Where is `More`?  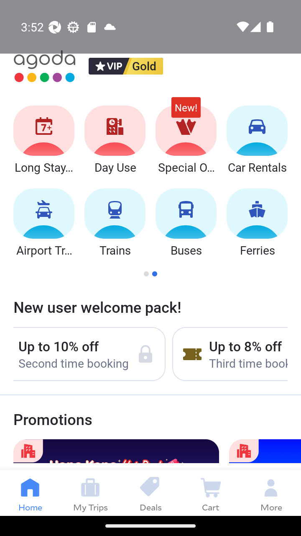 More is located at coordinates (271, 492).